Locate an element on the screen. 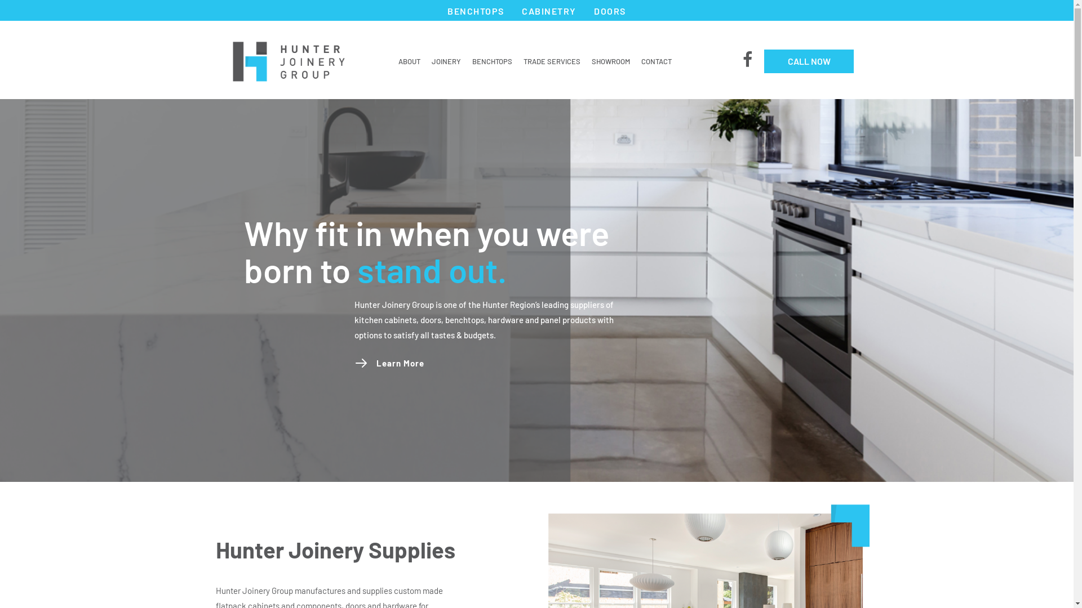 Image resolution: width=1082 pixels, height=608 pixels. CONTACT is located at coordinates (657, 62).